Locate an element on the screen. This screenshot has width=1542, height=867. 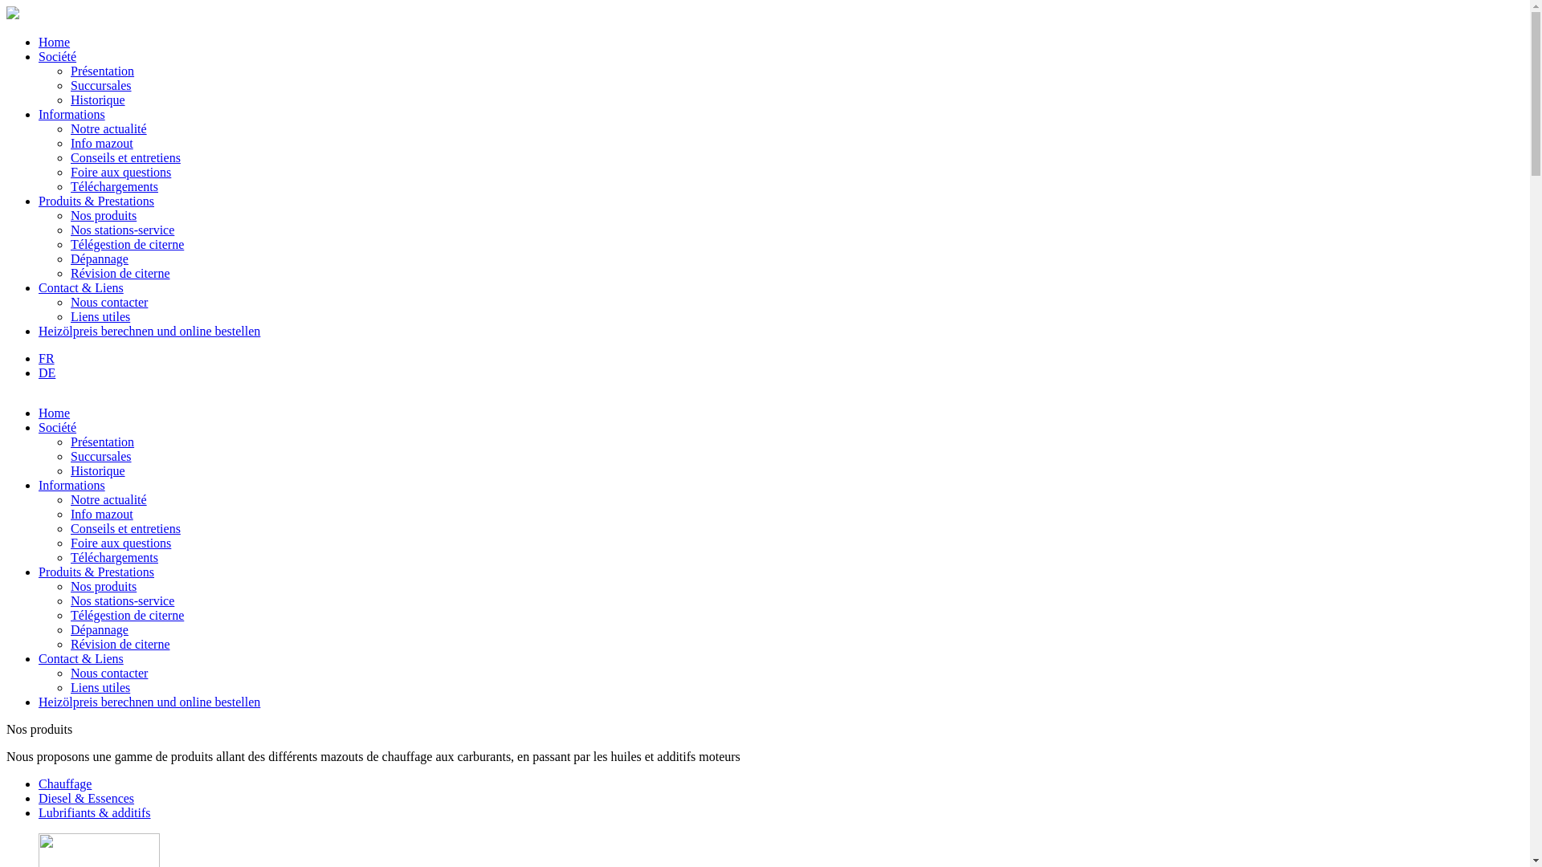
Chauffage is located at coordinates (781, 784).